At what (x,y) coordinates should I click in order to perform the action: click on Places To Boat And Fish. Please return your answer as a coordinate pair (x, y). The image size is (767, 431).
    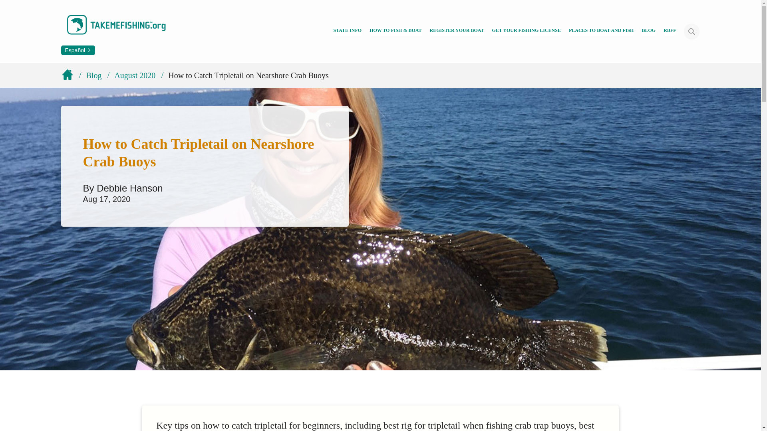
    Looking at the image, I should click on (602, 31).